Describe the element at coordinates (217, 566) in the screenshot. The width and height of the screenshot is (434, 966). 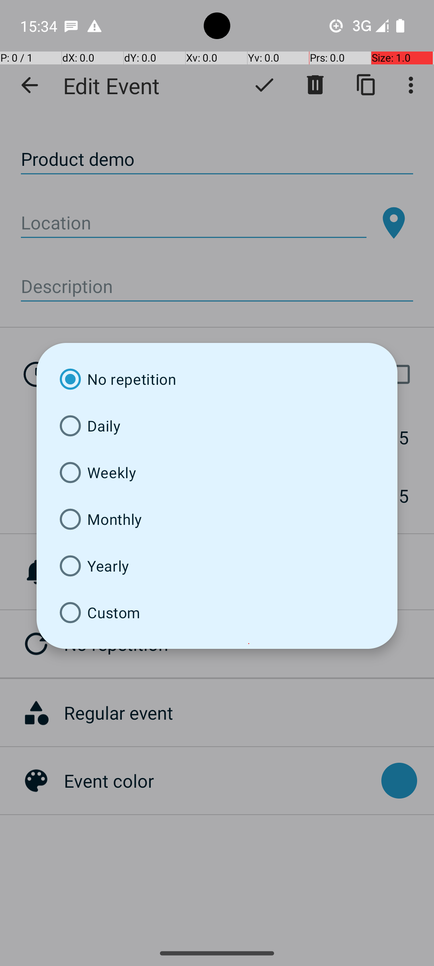
I see `Yearly` at that location.